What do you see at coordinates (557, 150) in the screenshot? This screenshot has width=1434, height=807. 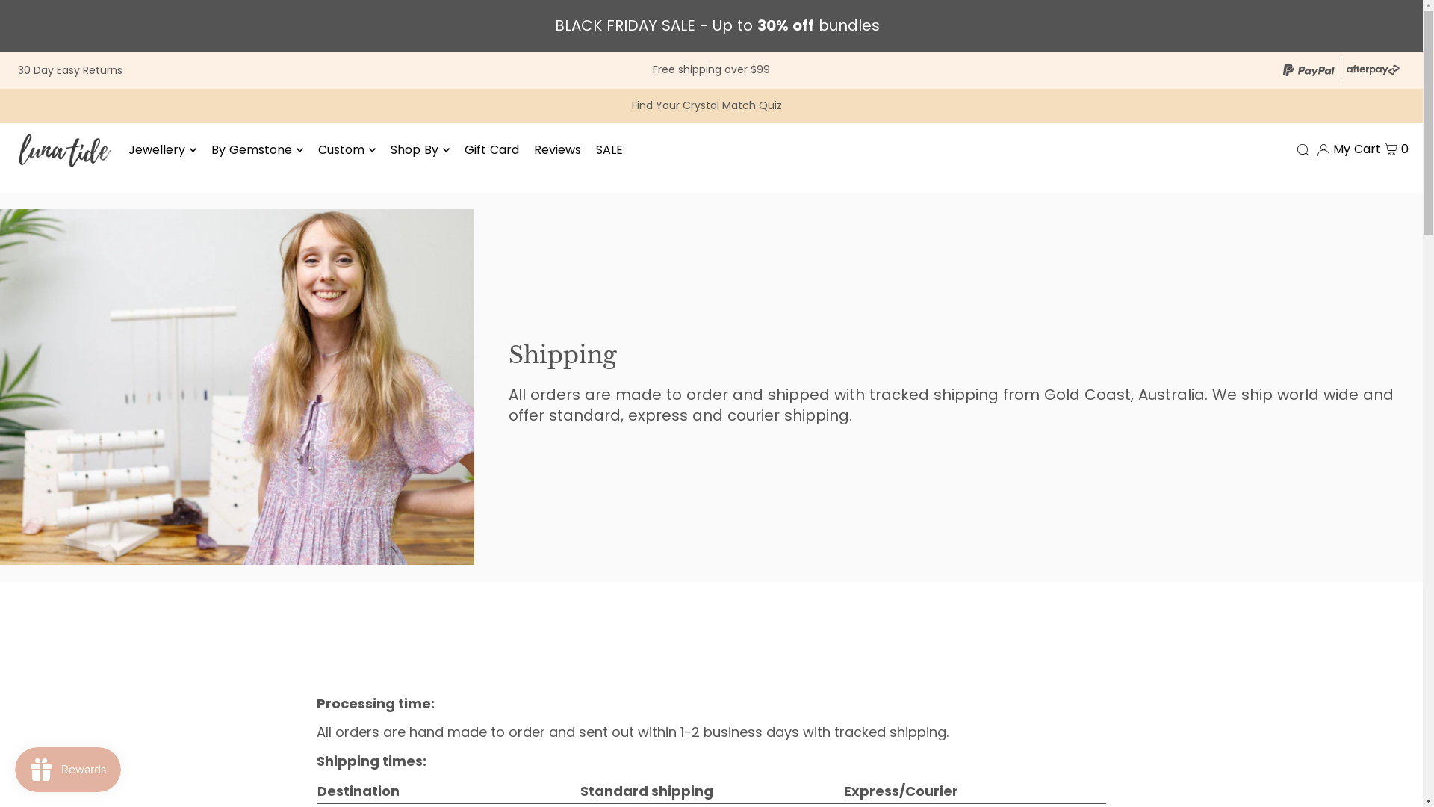 I see `Reviews` at bounding box center [557, 150].